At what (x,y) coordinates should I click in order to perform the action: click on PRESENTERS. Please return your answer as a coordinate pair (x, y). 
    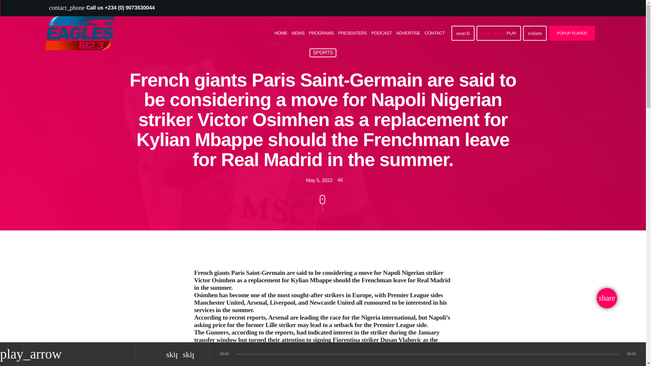
    Looking at the image, I should click on (352, 33).